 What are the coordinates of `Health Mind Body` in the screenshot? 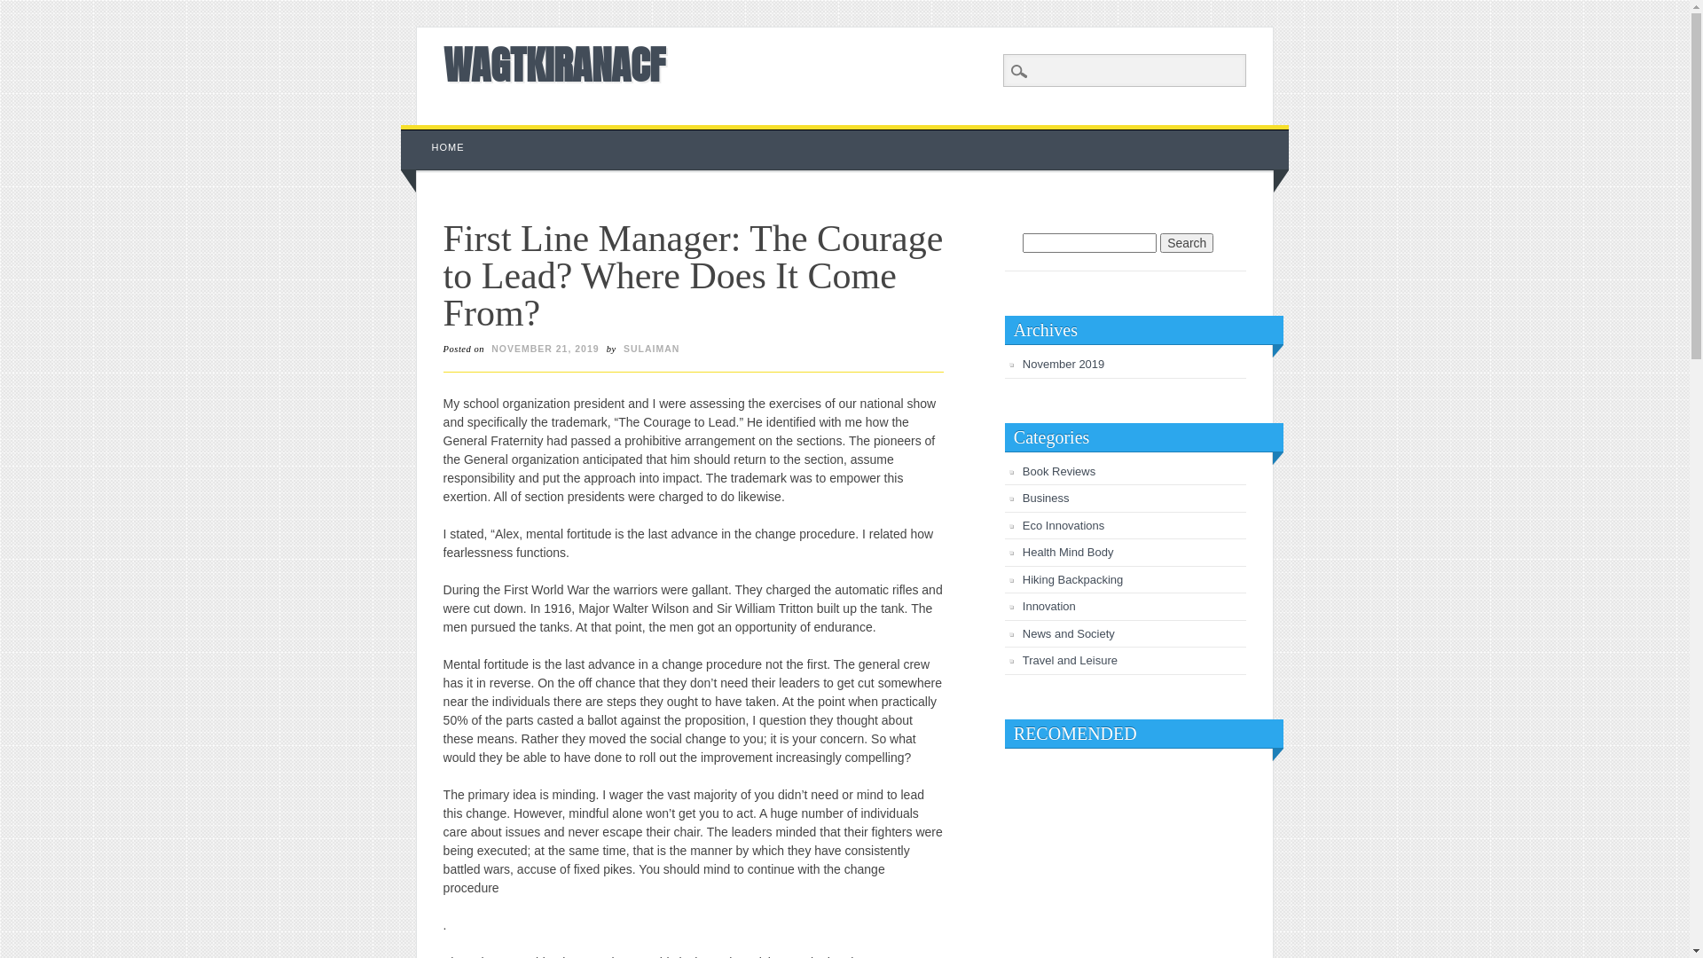 It's located at (1068, 552).